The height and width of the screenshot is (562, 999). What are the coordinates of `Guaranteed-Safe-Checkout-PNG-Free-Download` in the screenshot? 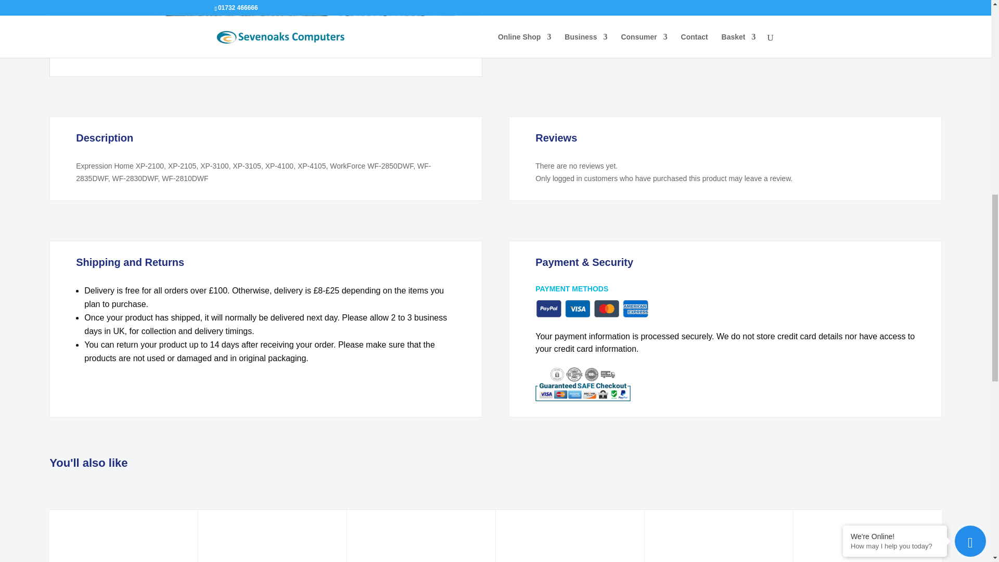 It's located at (583, 385).